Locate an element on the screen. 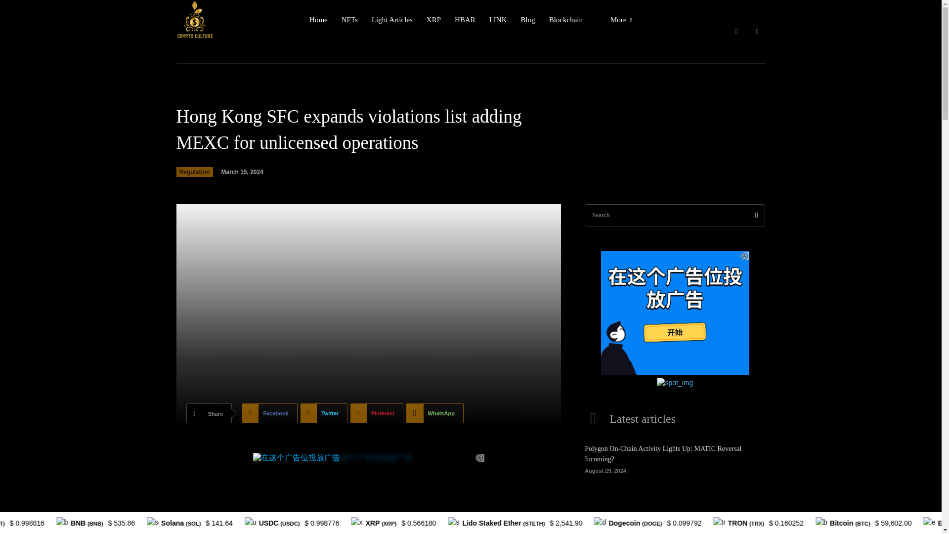 The width and height of the screenshot is (949, 534). Instagram is located at coordinates (736, 32).